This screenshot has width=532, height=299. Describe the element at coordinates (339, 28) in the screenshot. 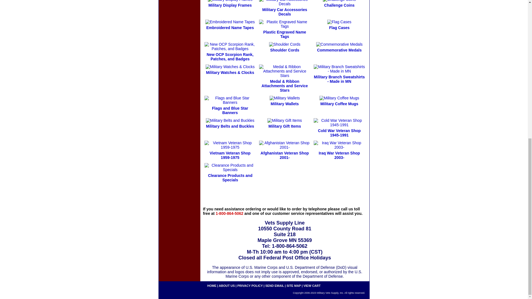

I see `Flag Cases` at that location.